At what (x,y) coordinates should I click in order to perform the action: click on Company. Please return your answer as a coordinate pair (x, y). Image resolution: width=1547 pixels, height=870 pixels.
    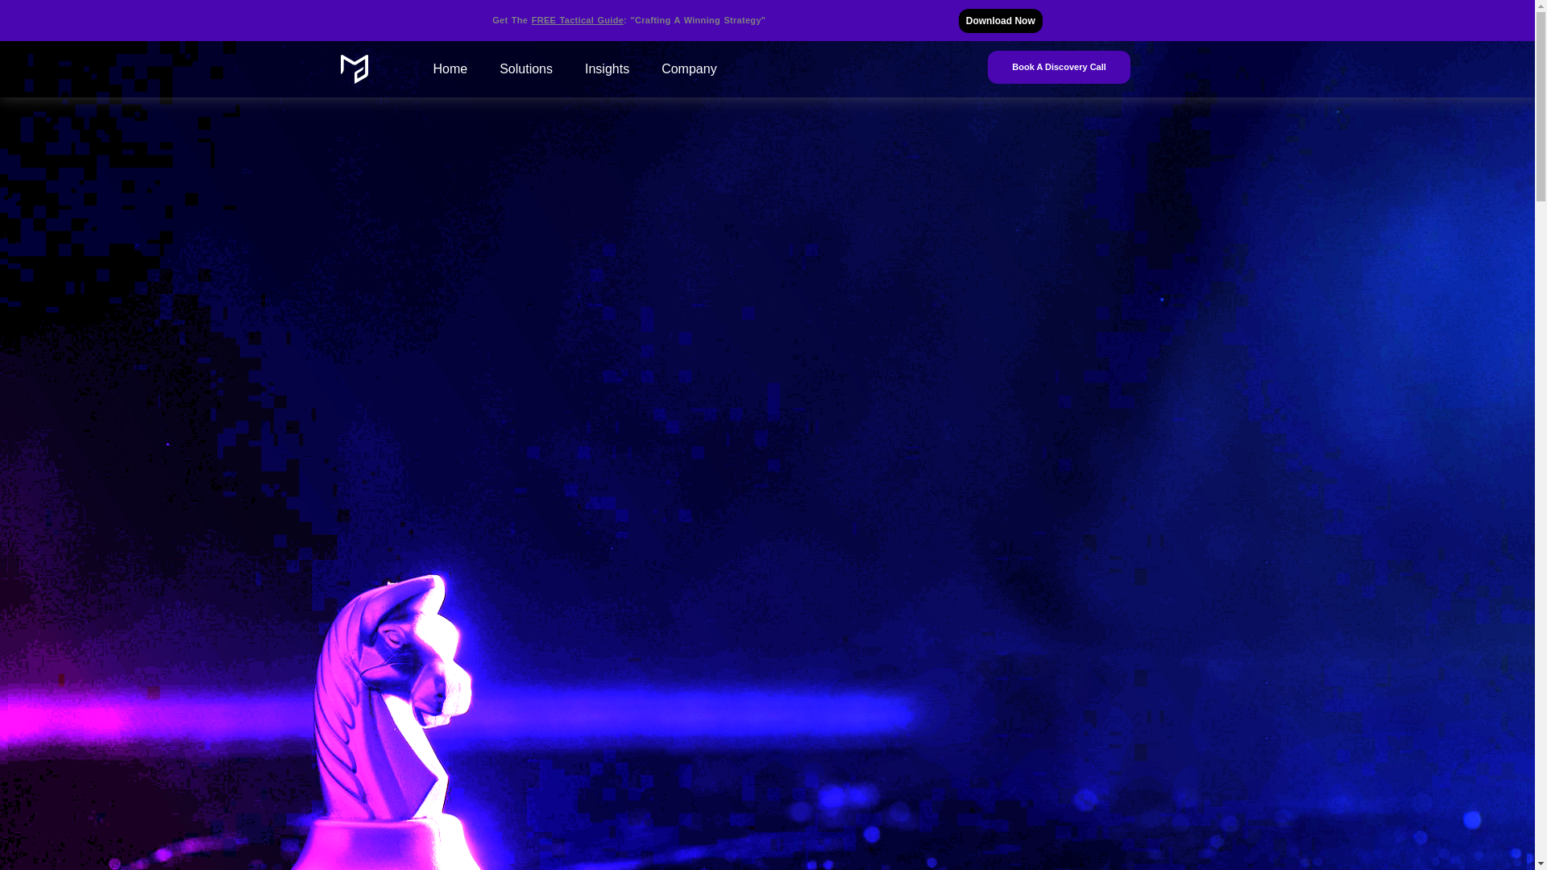
    Looking at the image, I should click on (688, 69).